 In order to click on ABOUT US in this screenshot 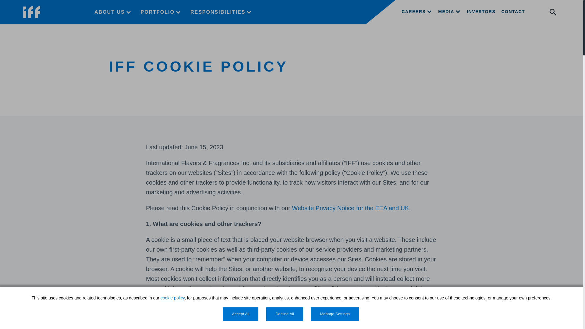, I will do `click(113, 12)`.